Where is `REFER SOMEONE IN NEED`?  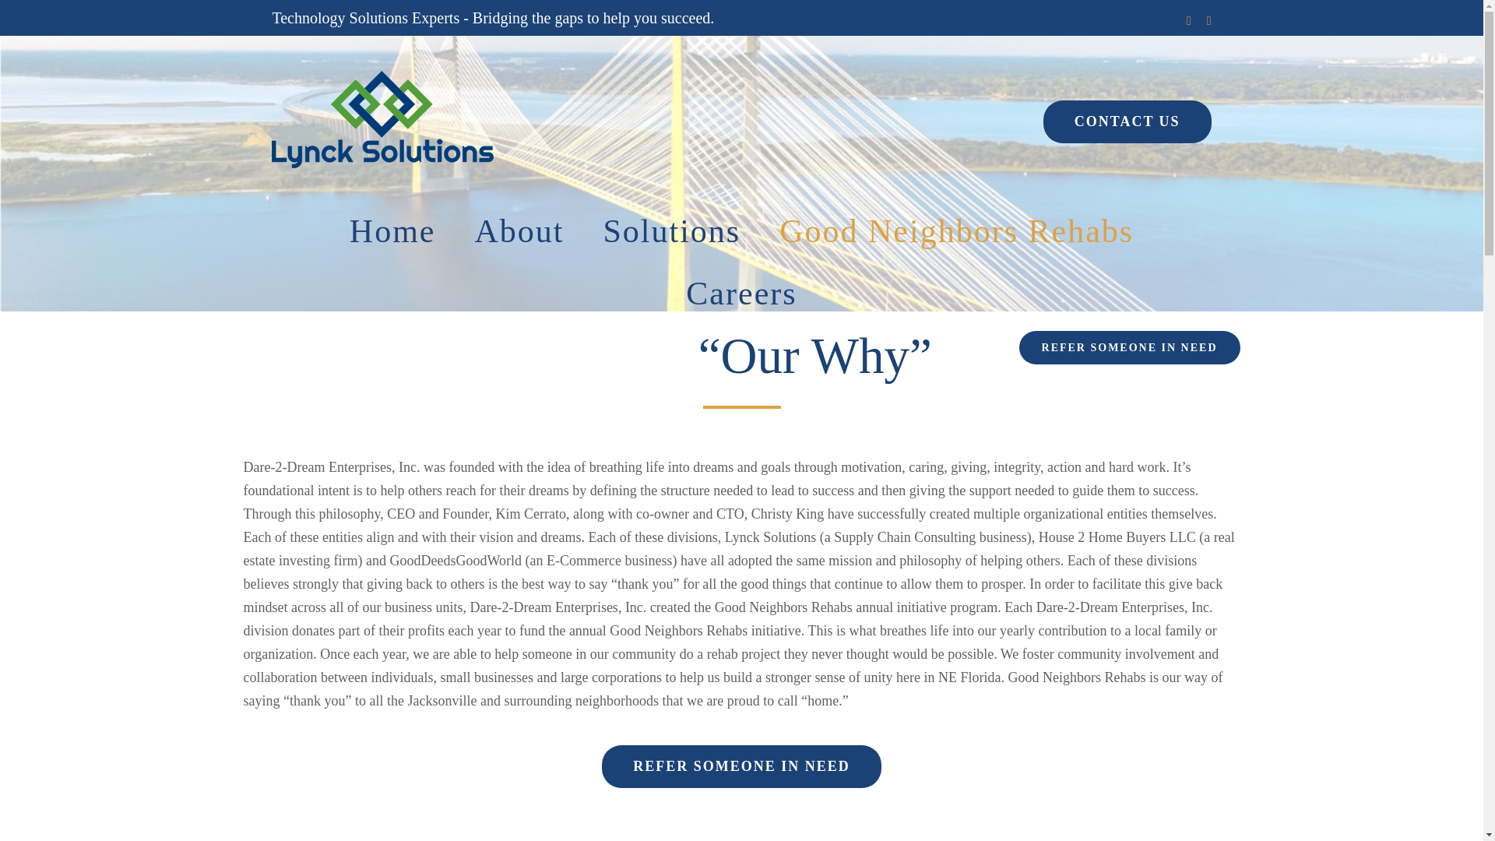
REFER SOMEONE IN NEED is located at coordinates (1130, 347).